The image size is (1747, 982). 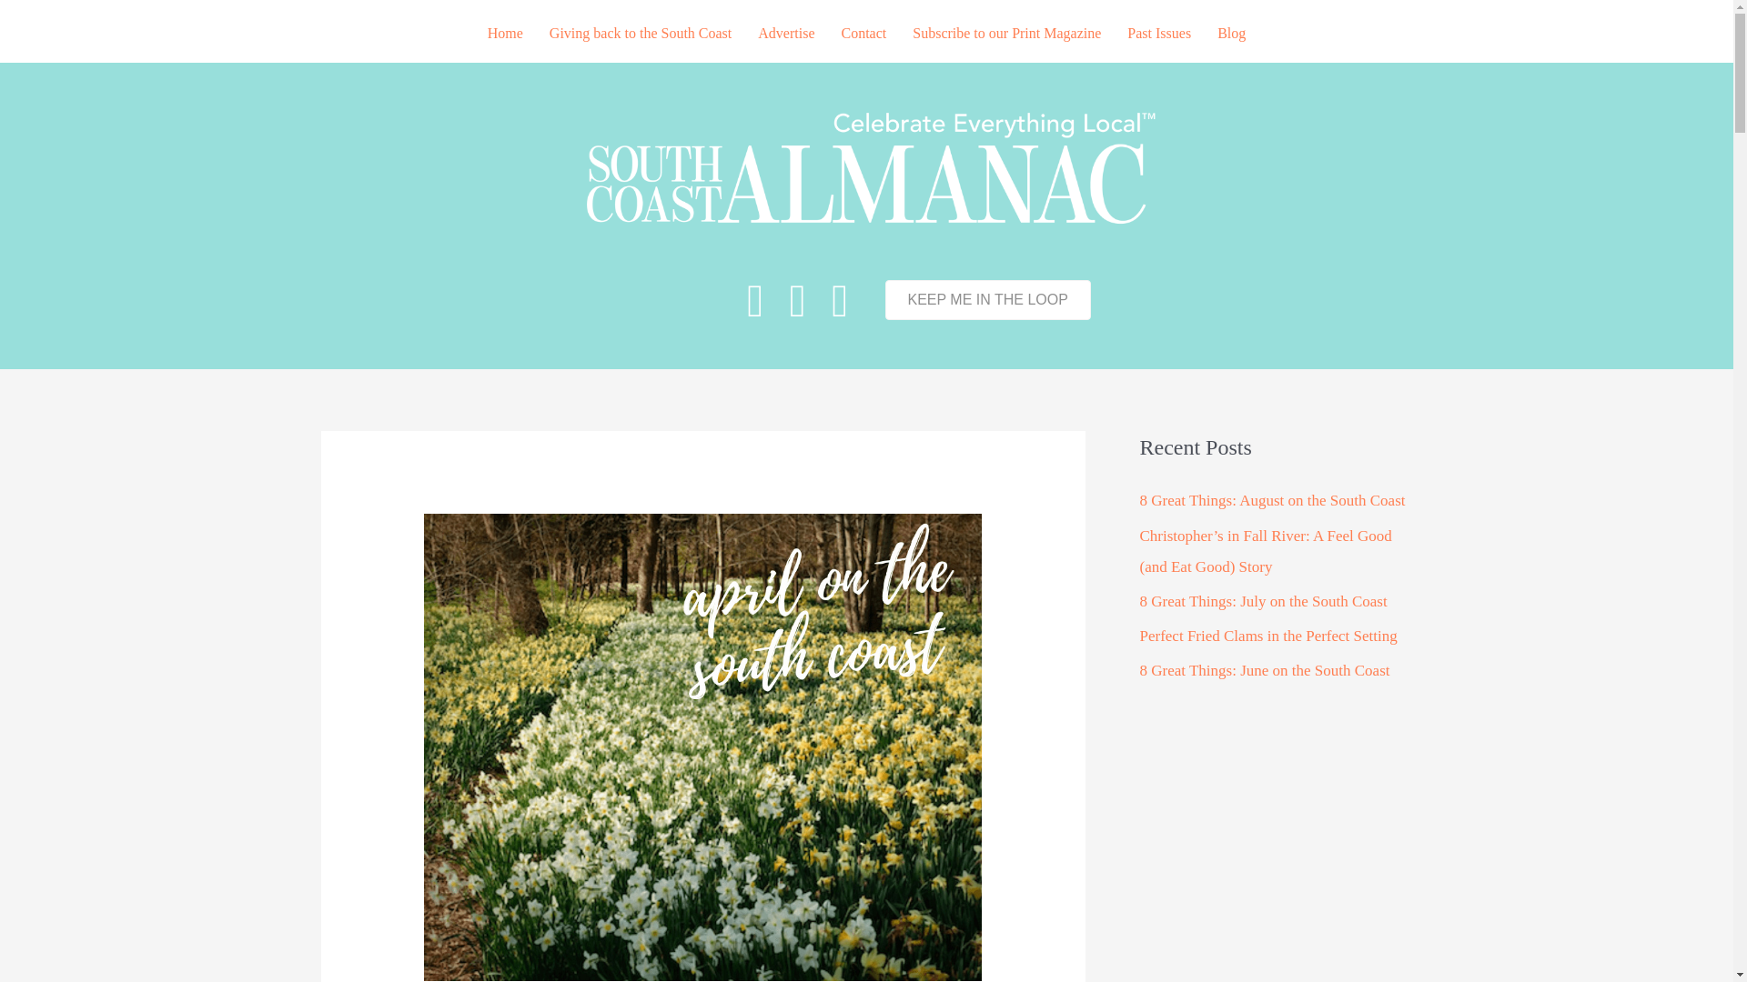 I want to click on Giving back to the South Coast, so click(x=640, y=34).